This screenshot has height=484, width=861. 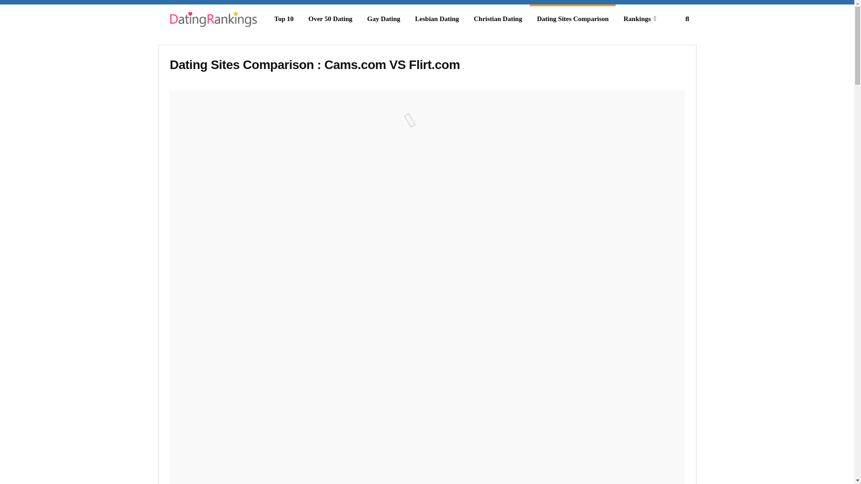 I want to click on Rankings, so click(x=639, y=19).